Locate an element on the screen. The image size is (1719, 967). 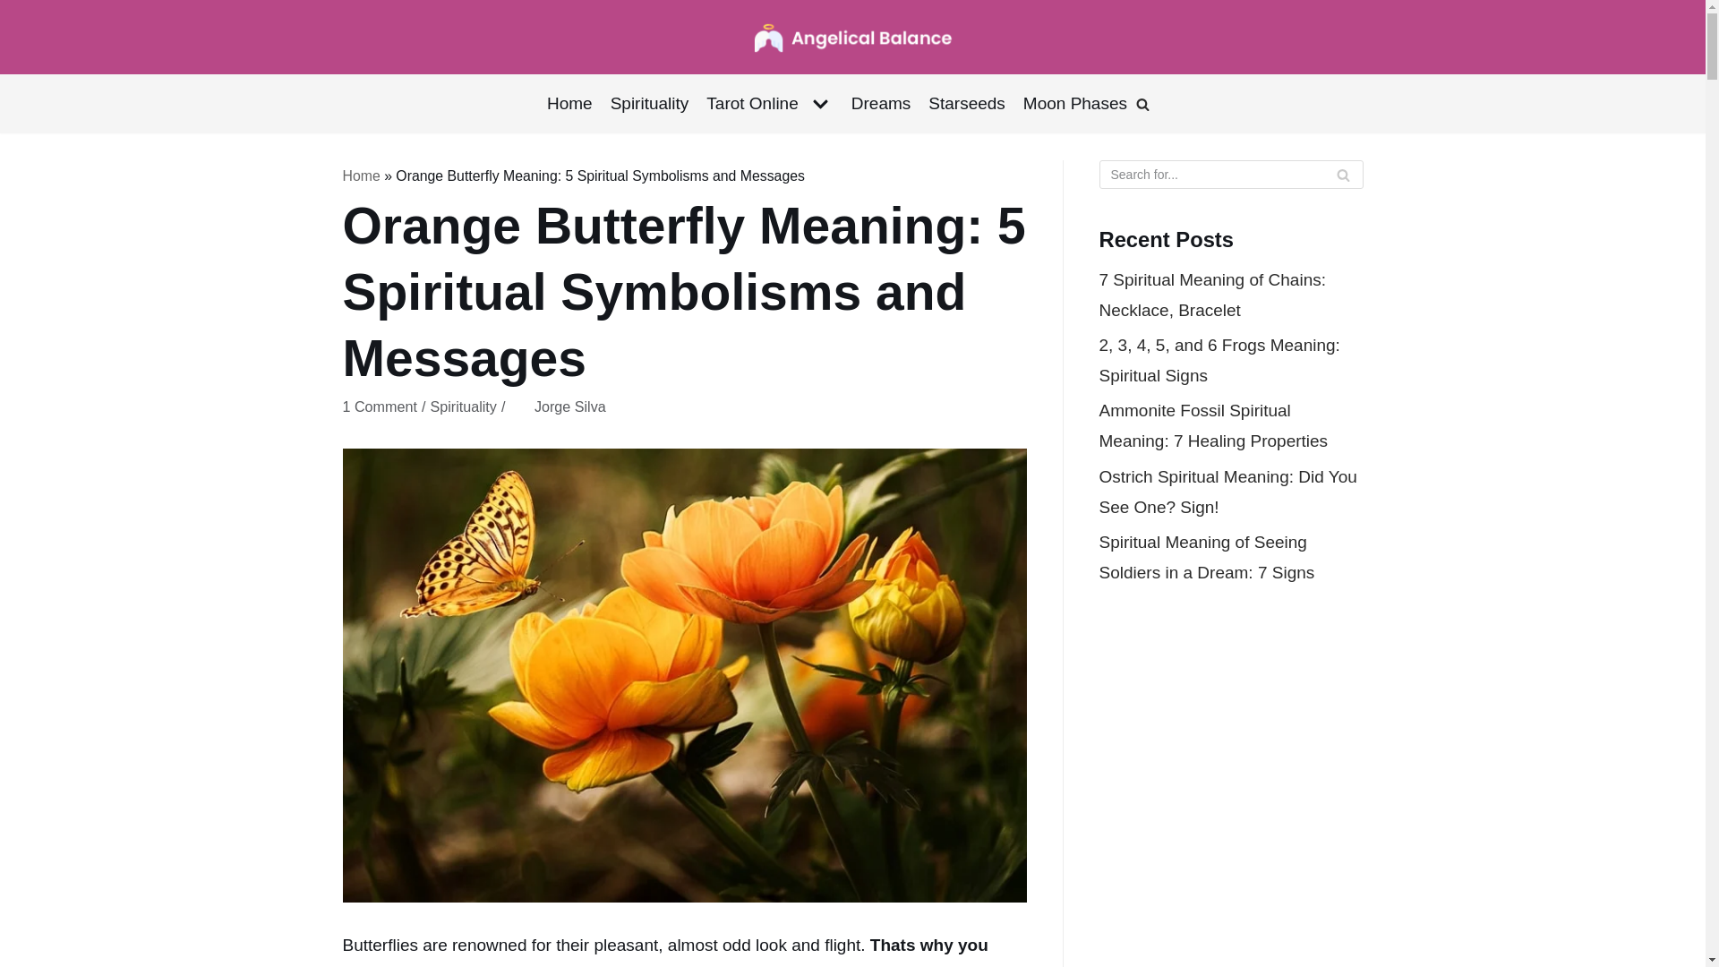
Starseeds is located at coordinates (967, 104).